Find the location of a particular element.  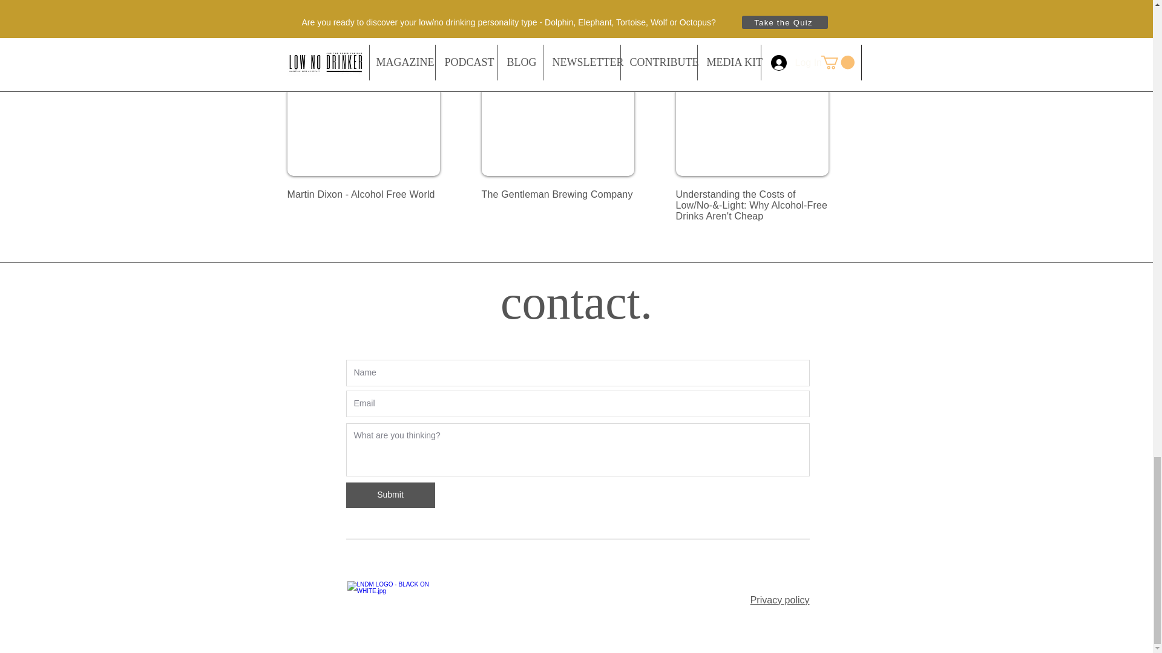

LNDM THUMBNAIL SQUARE - martin dixon.png is located at coordinates (363, 102).